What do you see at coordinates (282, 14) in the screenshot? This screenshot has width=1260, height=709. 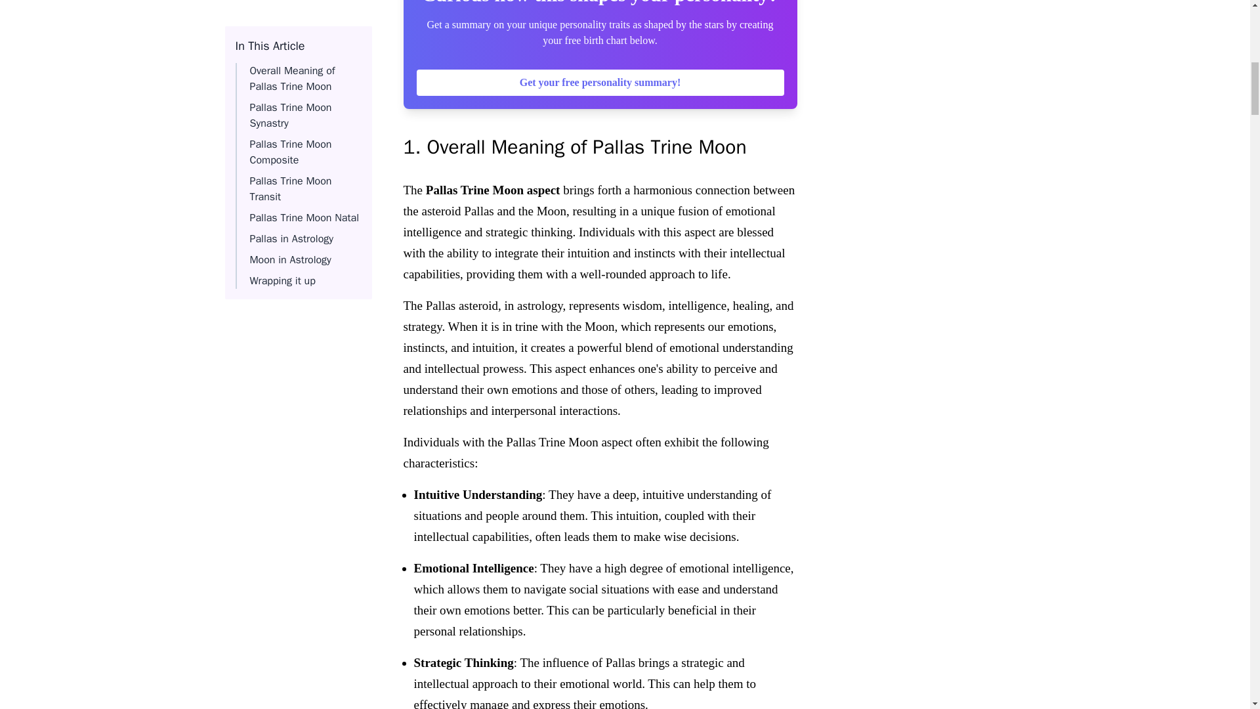 I see `Wrapping it up` at bounding box center [282, 14].